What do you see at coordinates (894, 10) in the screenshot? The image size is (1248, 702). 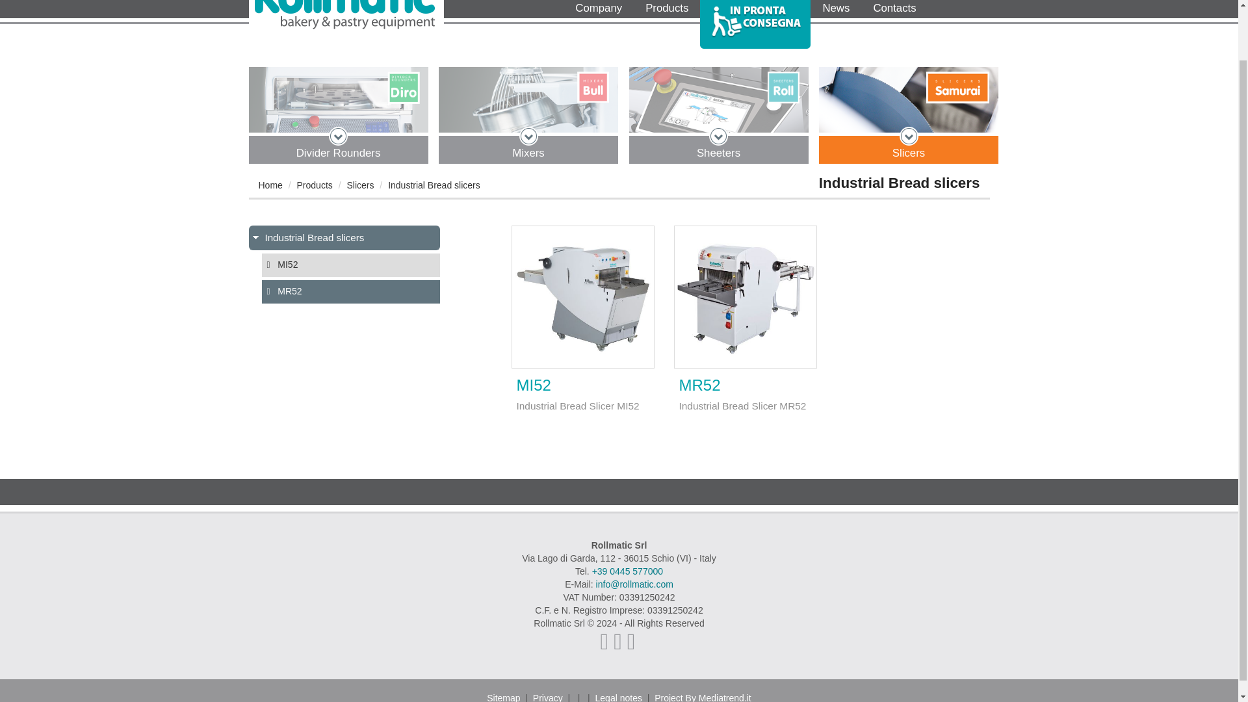 I see `Contacts` at bounding box center [894, 10].